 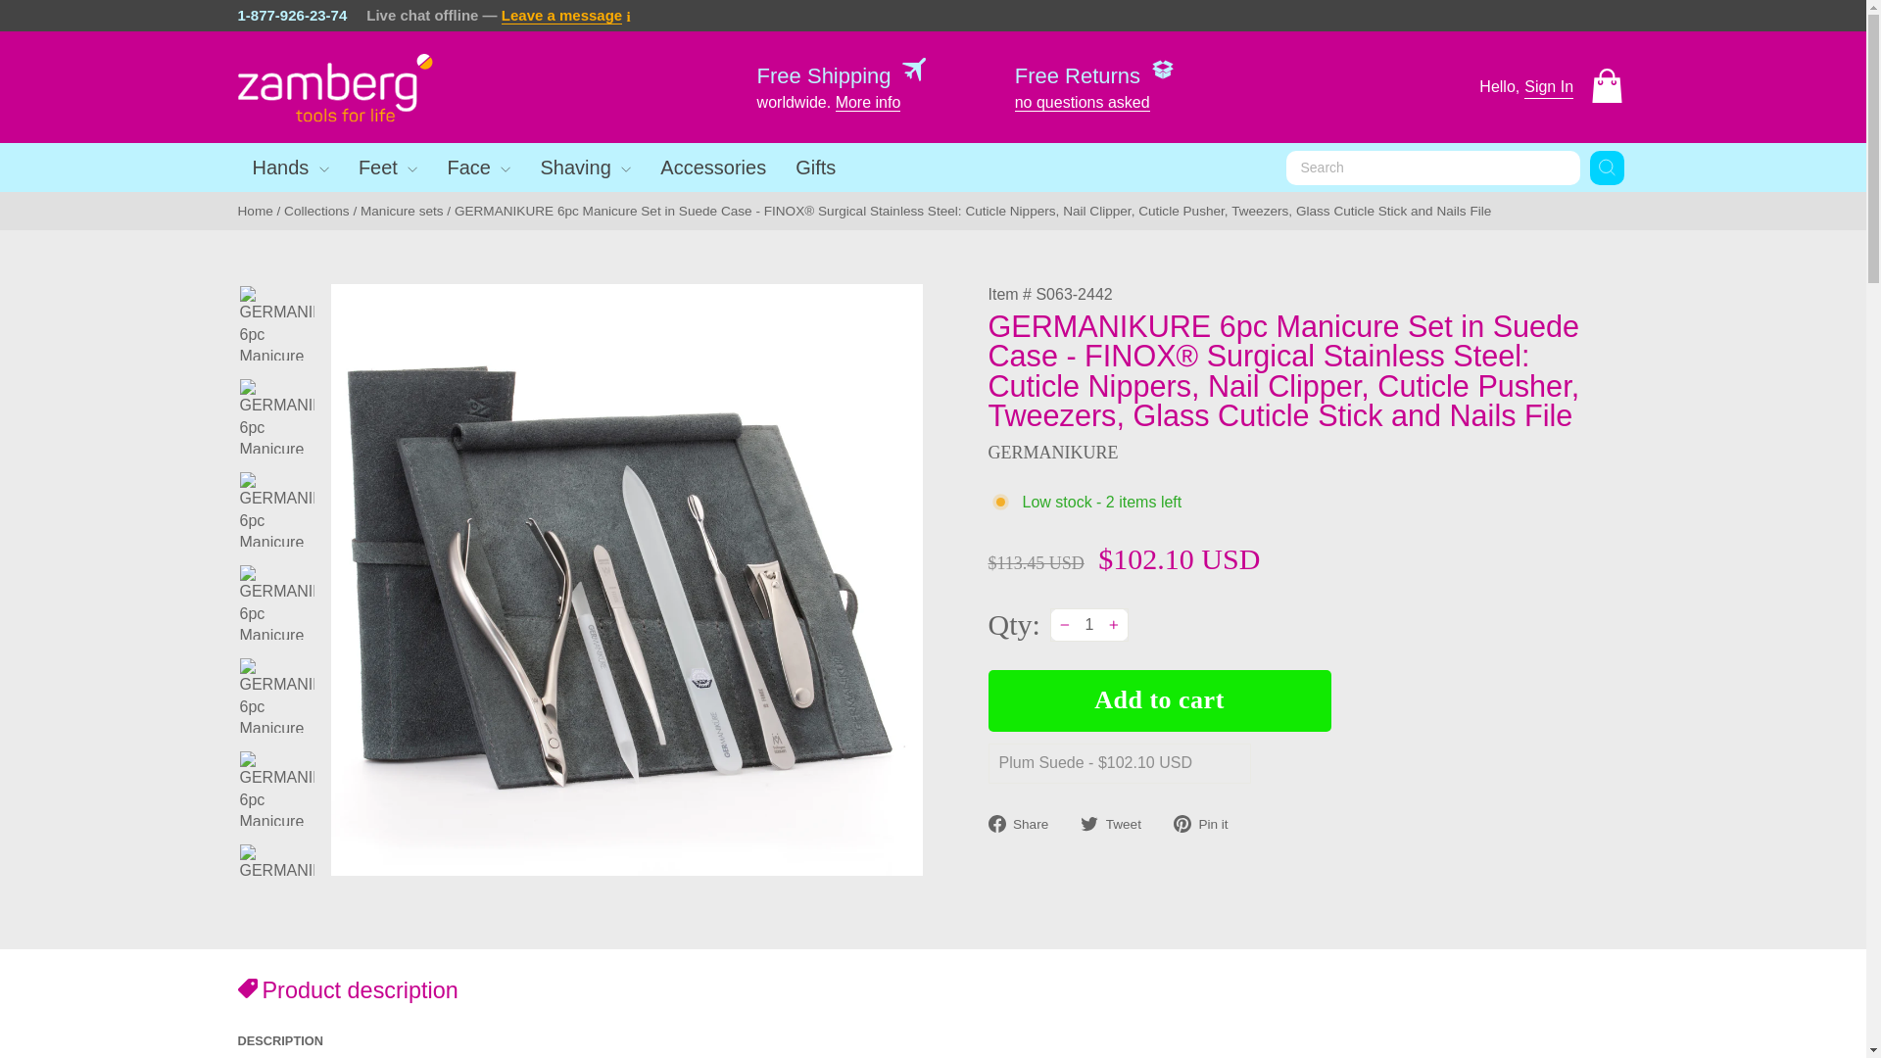 What do you see at coordinates (1025, 824) in the screenshot?
I see `Share on Facebook` at bounding box center [1025, 824].